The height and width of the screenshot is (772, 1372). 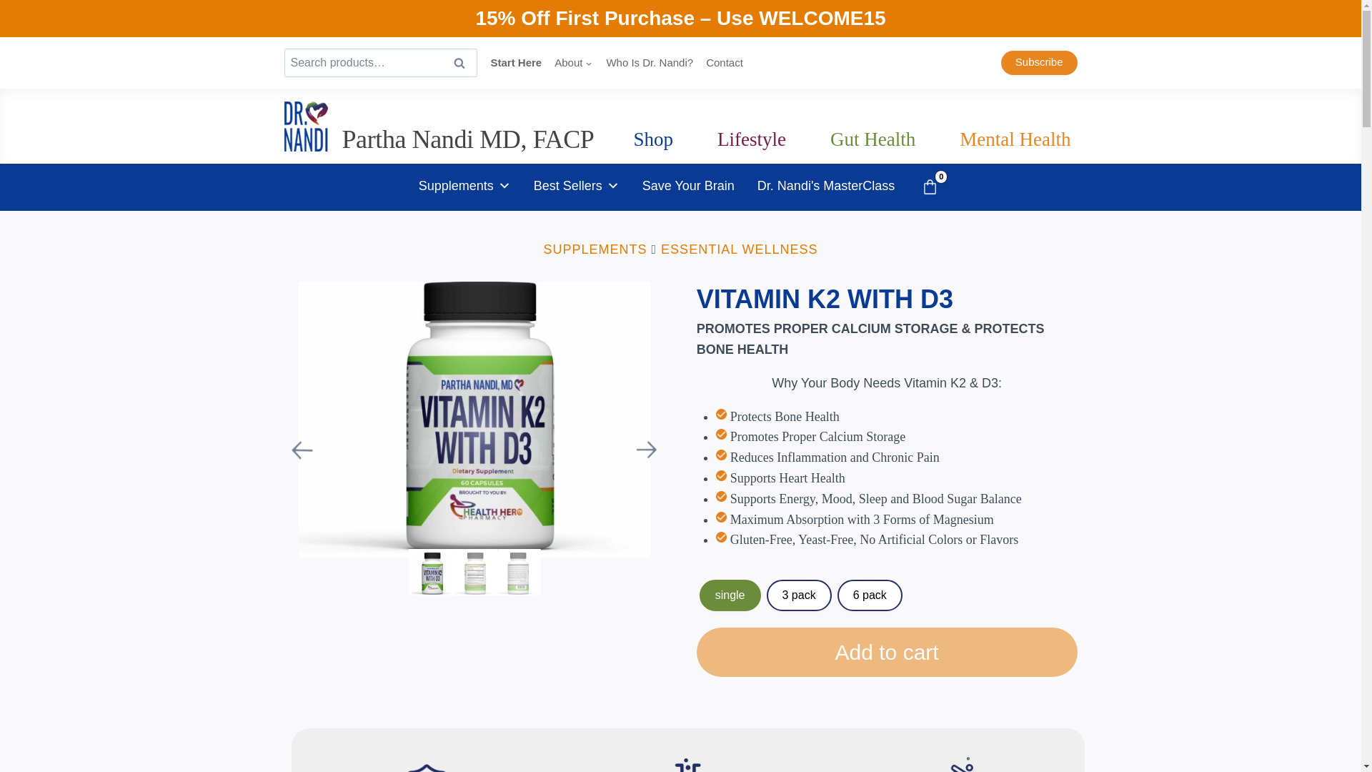 What do you see at coordinates (573, 63) in the screenshot?
I see `About` at bounding box center [573, 63].